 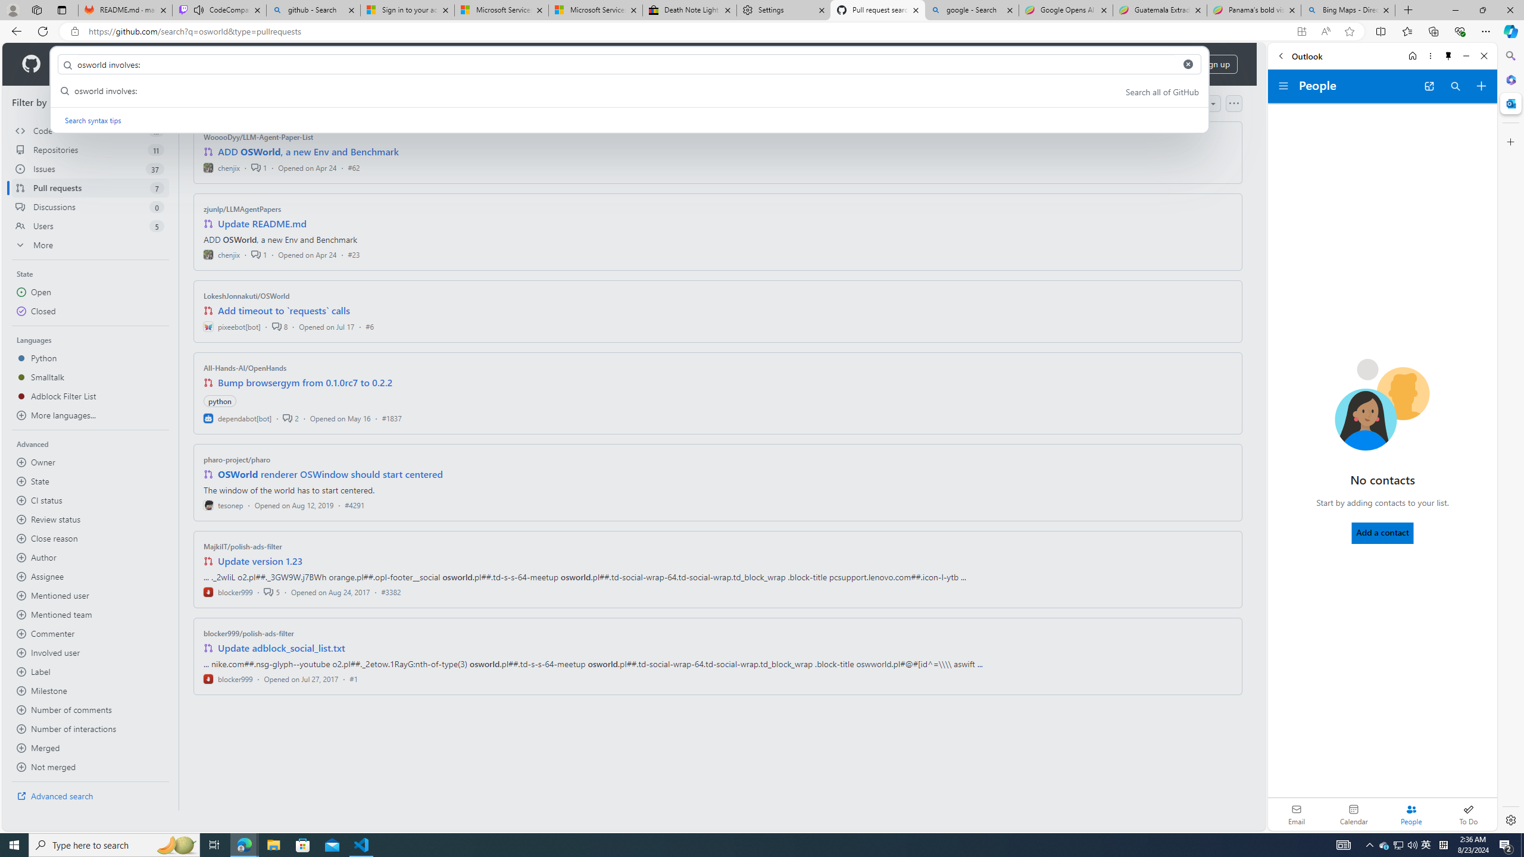 I want to click on Draggable pane splitter, so click(x=178, y=448).